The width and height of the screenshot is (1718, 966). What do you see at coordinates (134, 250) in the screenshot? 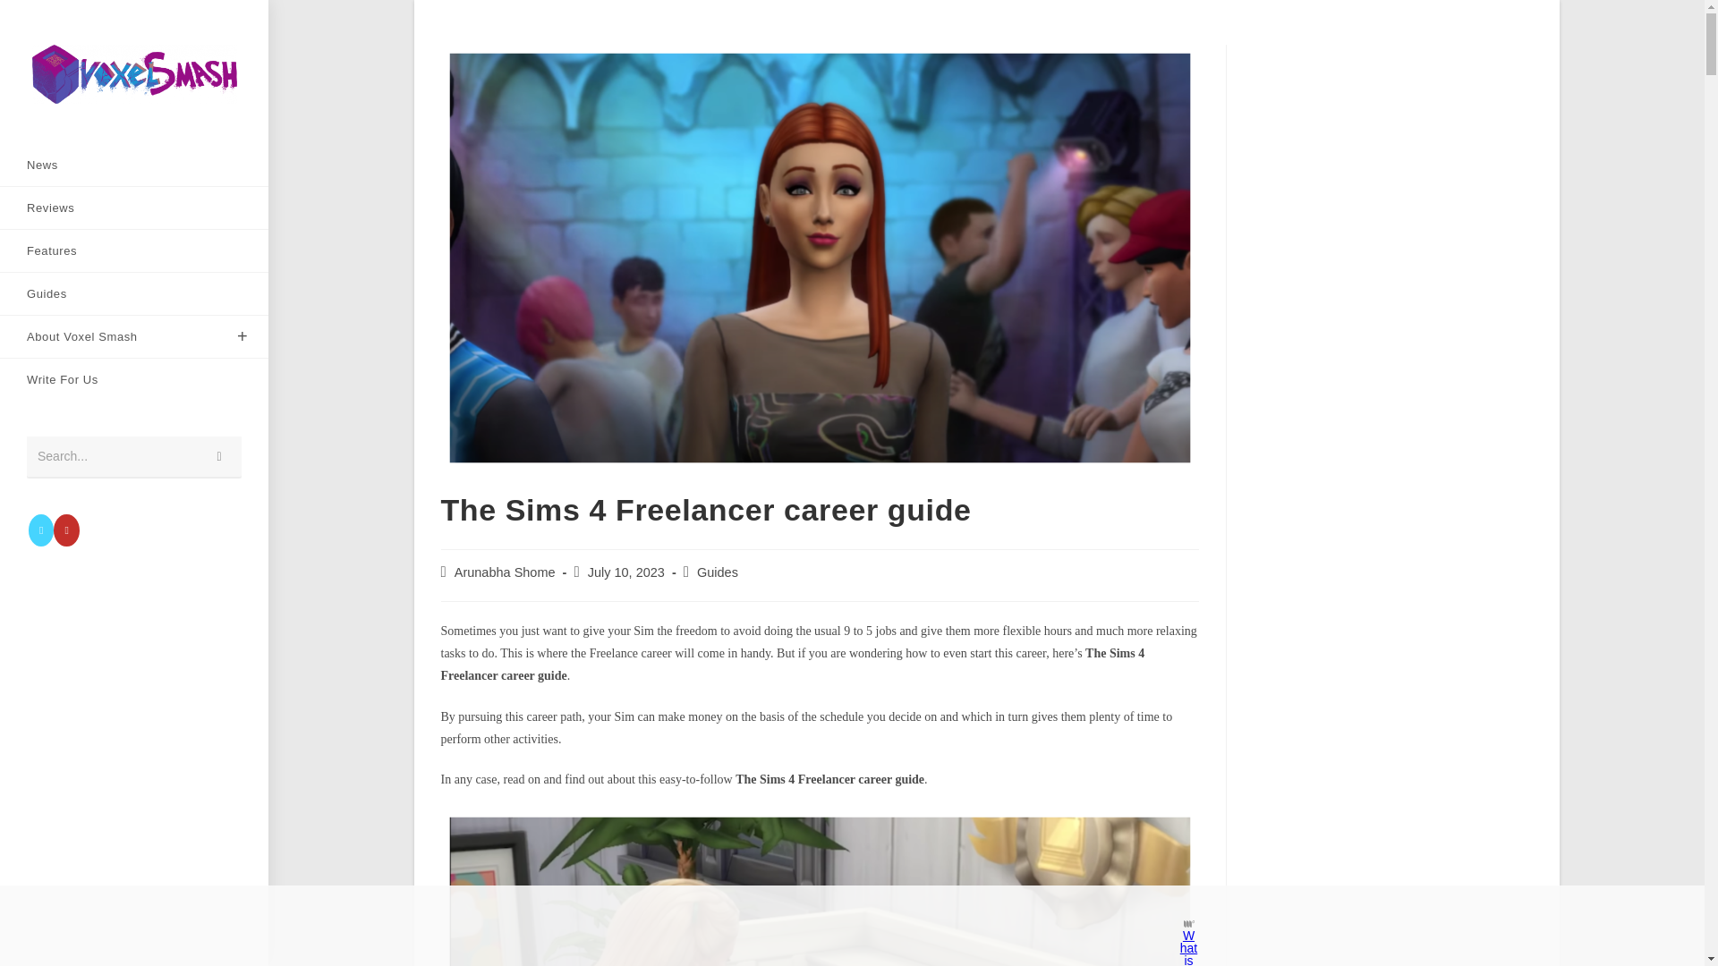
I see `Features` at bounding box center [134, 250].